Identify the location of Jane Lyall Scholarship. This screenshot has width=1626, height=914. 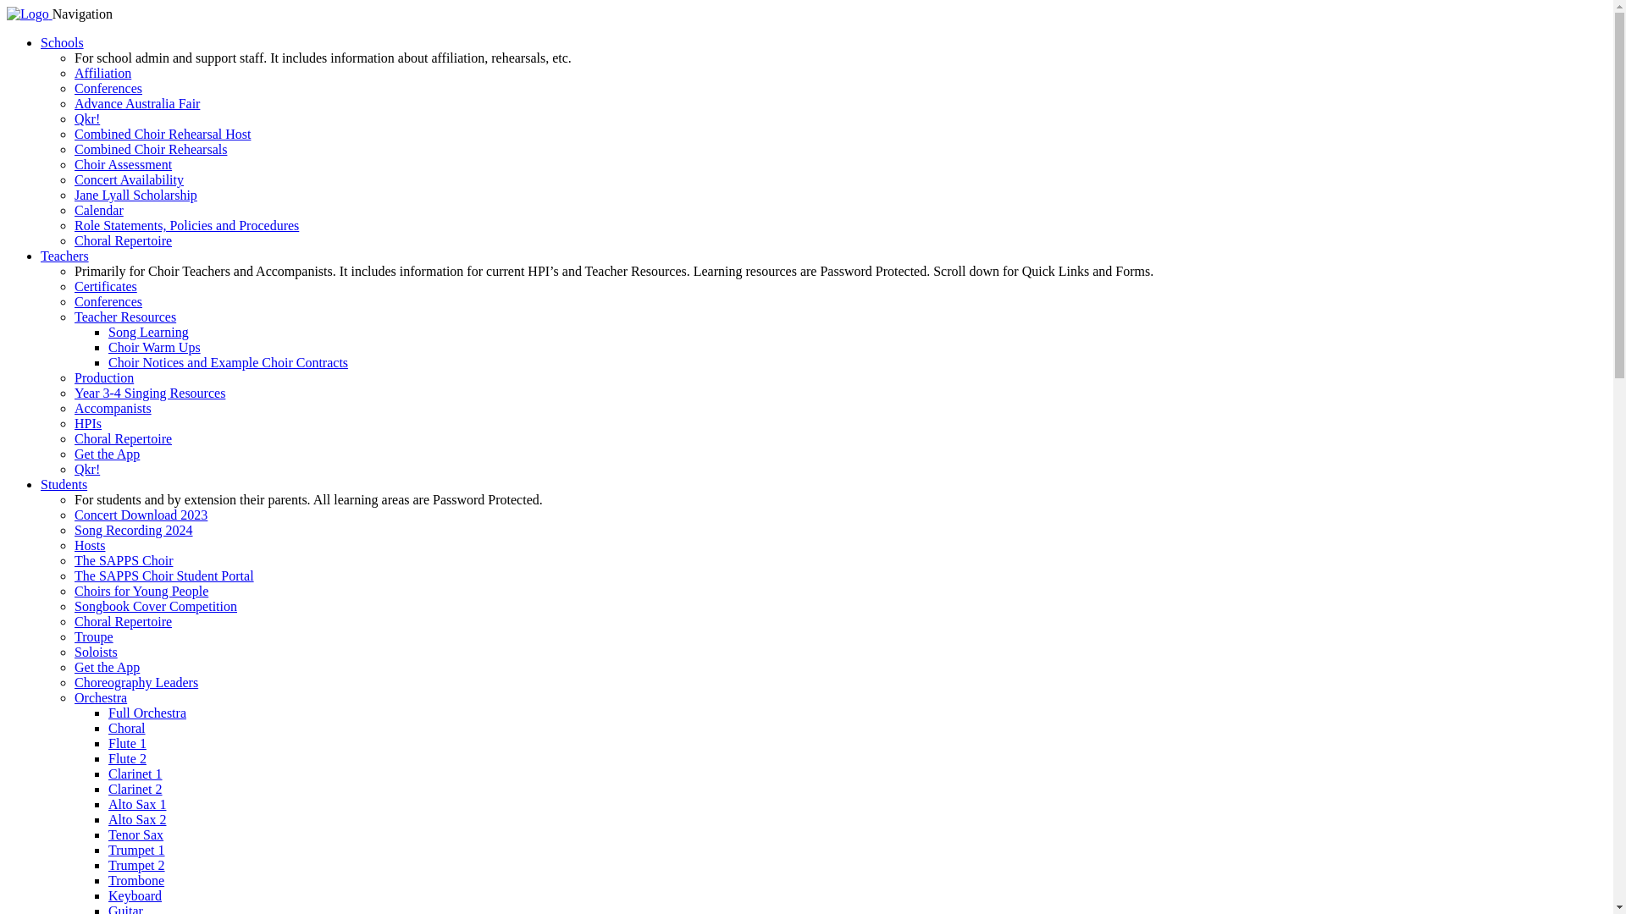
(135, 195).